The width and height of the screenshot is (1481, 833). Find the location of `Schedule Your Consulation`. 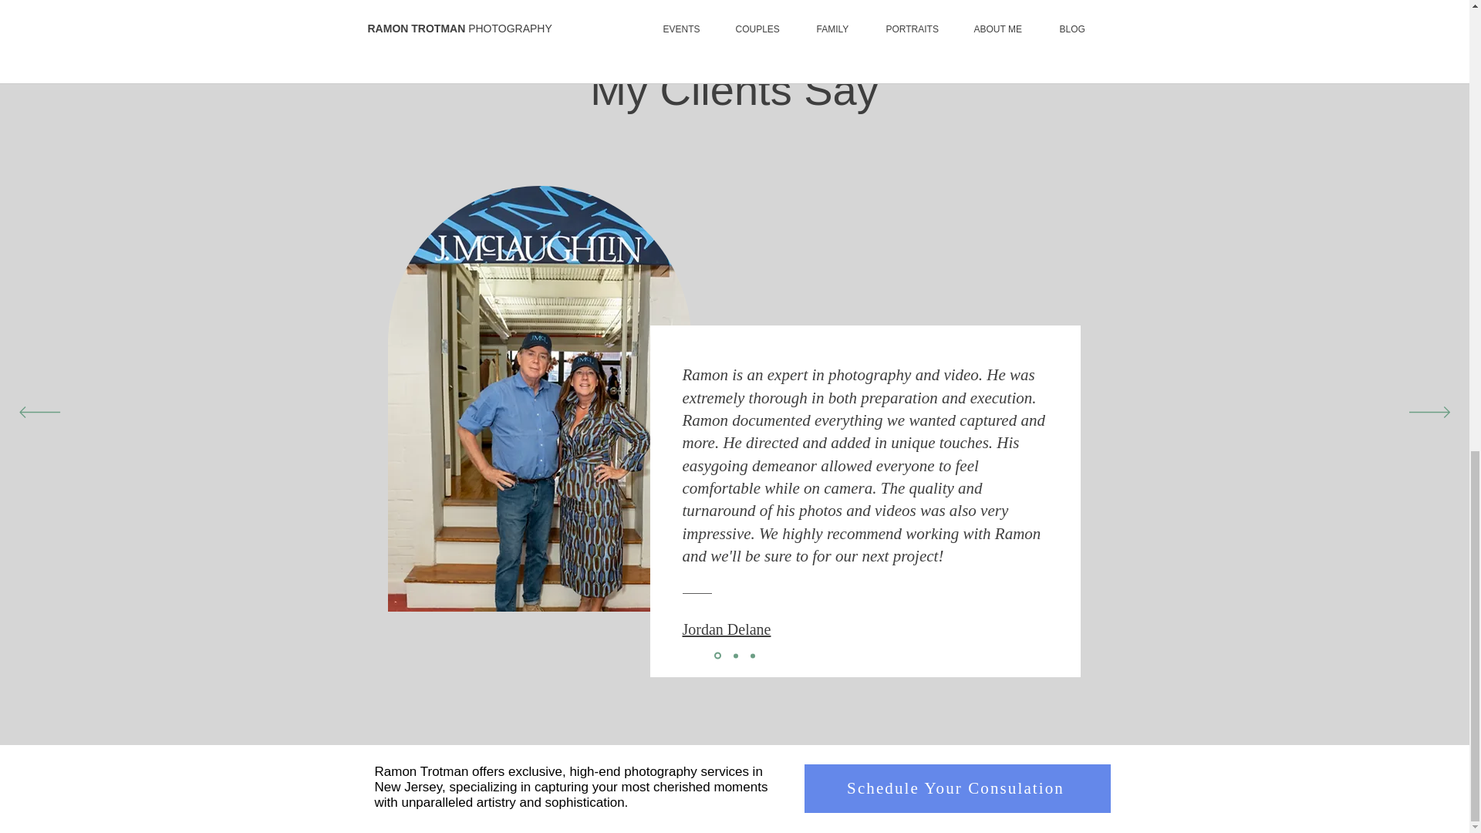

Schedule Your Consulation is located at coordinates (956, 788).